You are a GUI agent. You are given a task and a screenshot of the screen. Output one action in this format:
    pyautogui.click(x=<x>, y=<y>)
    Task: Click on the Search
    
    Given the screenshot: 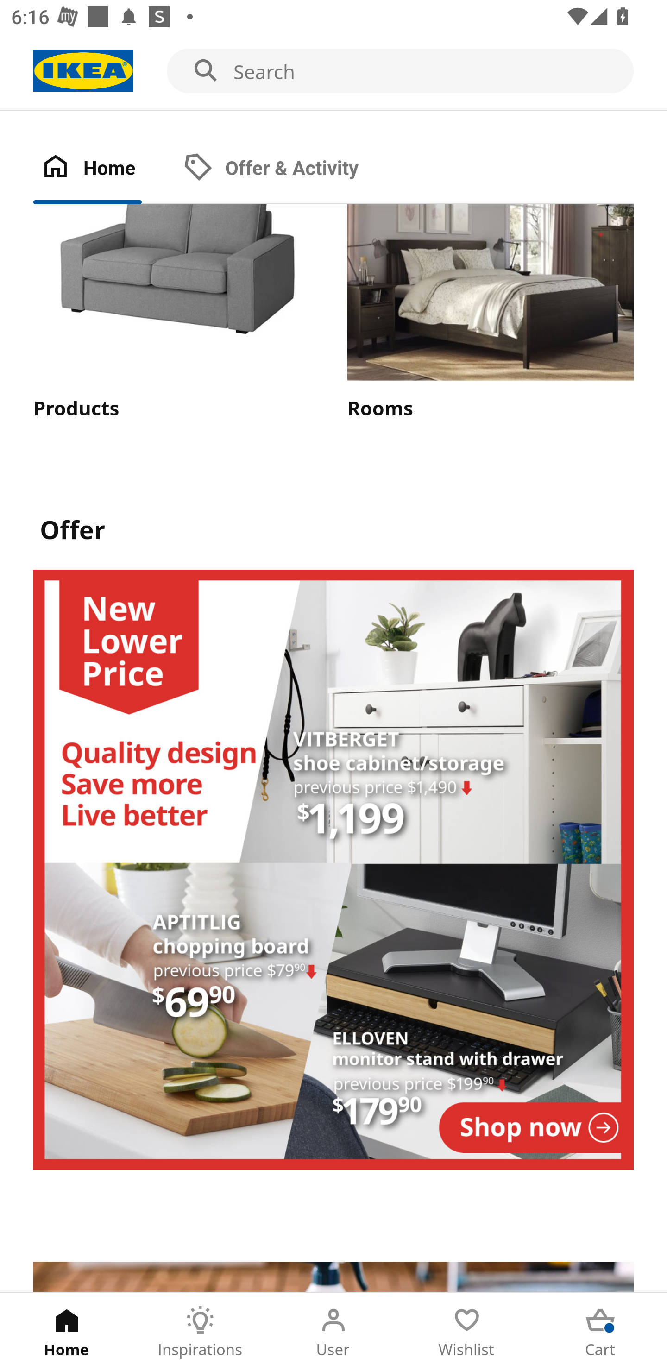 What is the action you would take?
    pyautogui.click(x=333, y=71)
    